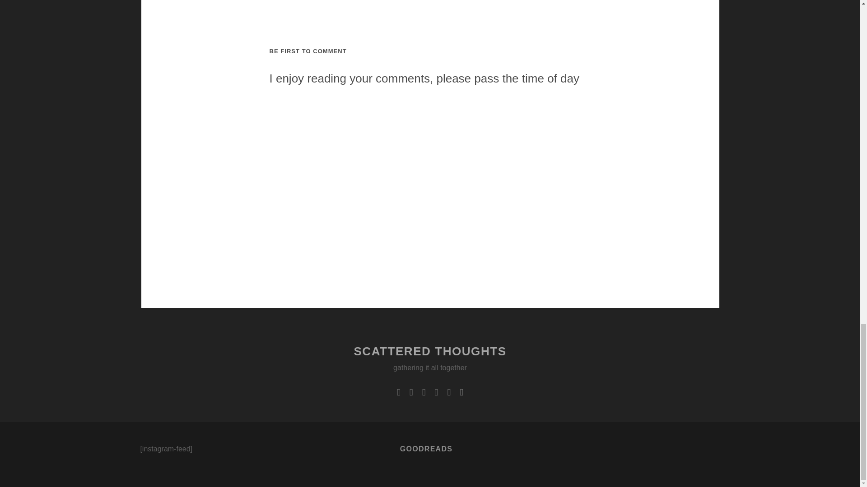 The width and height of the screenshot is (867, 487). I want to click on instagram, so click(424, 392).